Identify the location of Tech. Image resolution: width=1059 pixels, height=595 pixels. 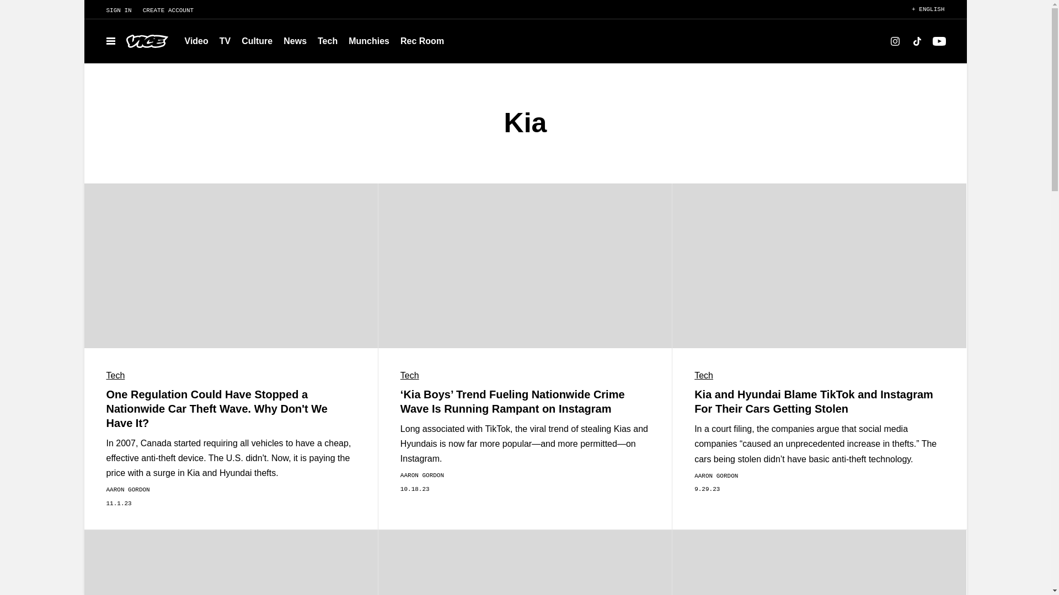
(328, 41).